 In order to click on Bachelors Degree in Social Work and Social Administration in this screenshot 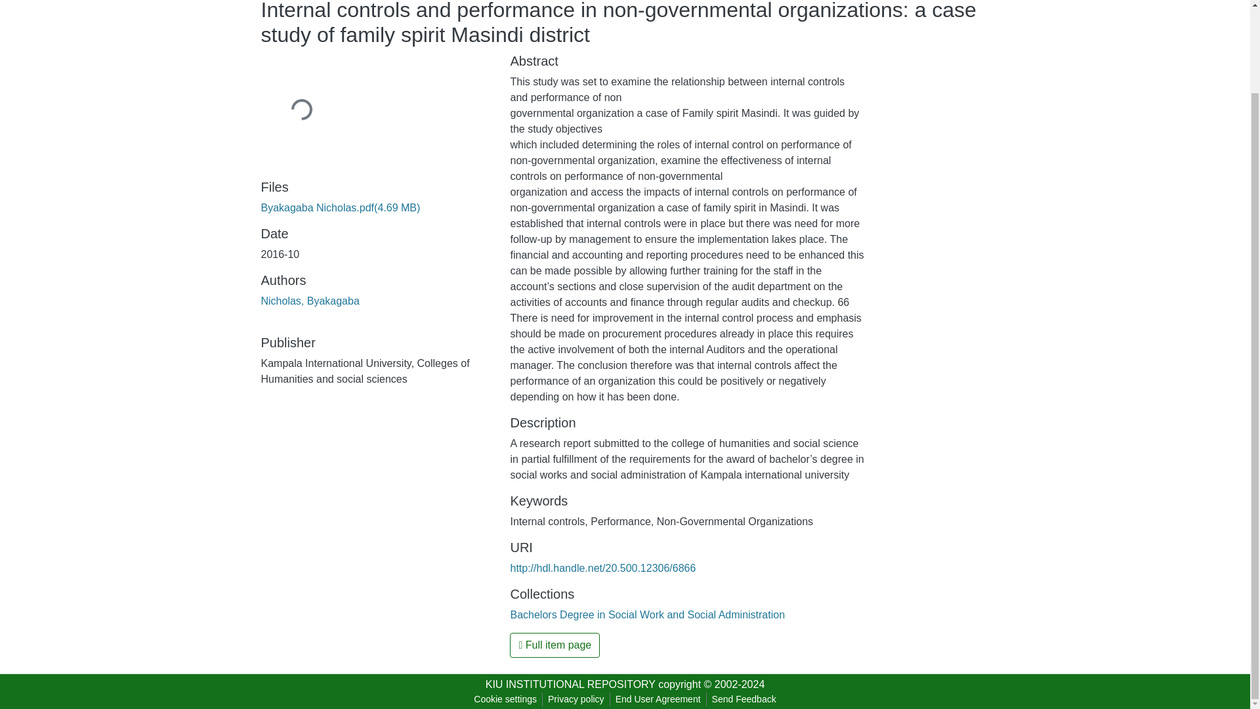, I will do `click(647, 614)`.